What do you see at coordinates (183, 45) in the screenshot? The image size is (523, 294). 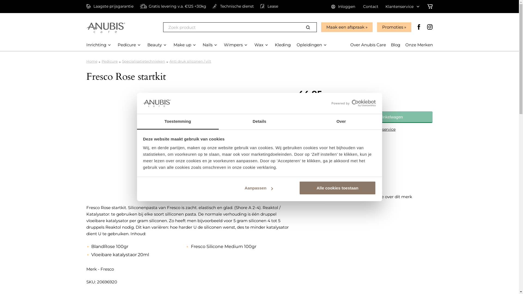 I see `Make up` at bounding box center [183, 45].